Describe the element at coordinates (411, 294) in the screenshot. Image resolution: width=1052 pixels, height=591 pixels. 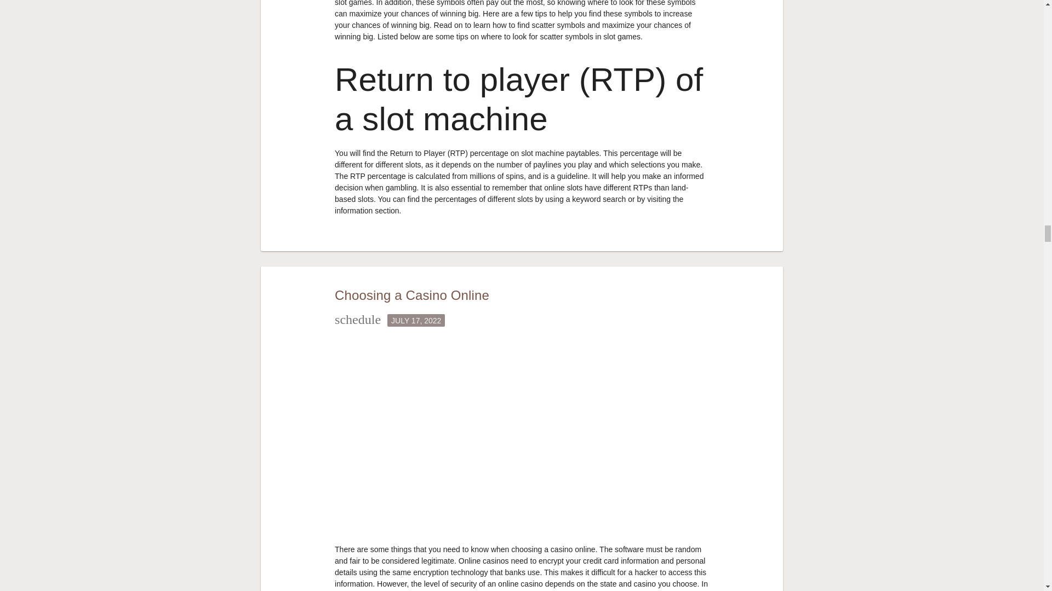
I see `Choosing a Casino Online` at that location.